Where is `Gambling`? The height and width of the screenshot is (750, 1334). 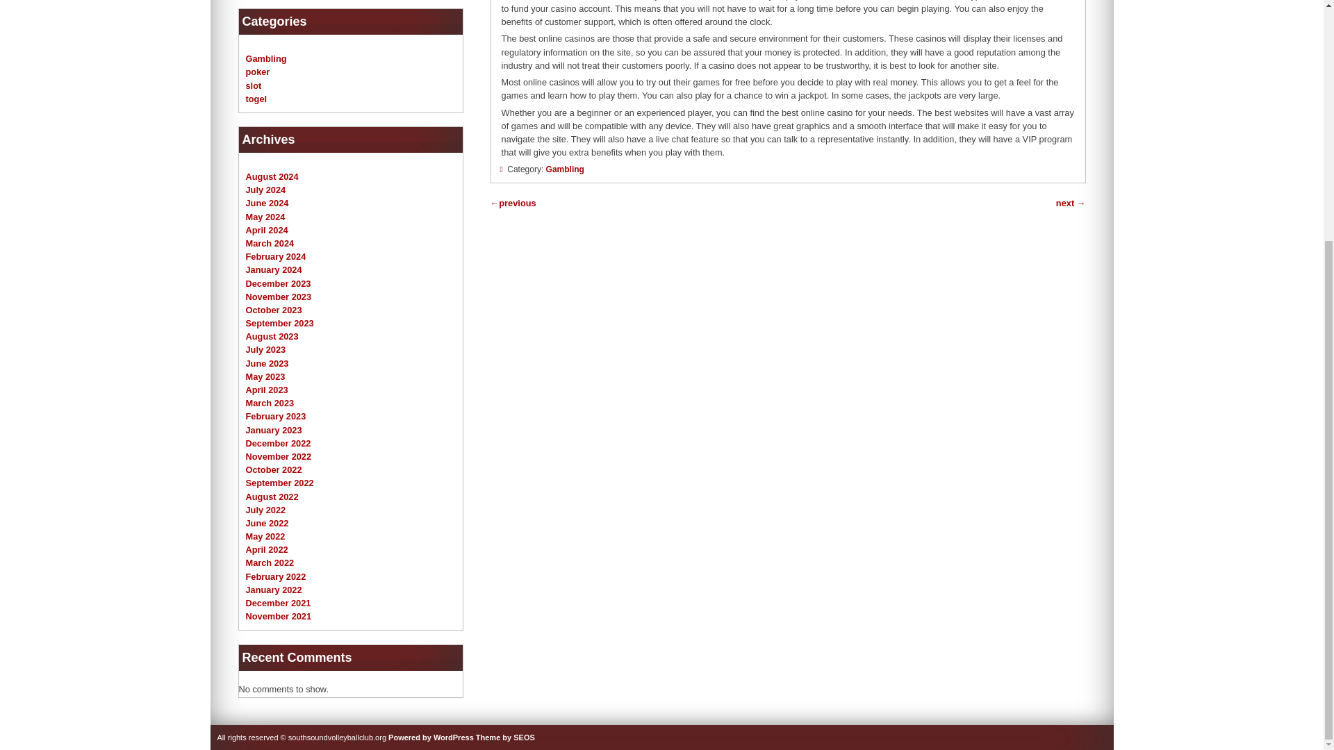
Gambling is located at coordinates (265, 58).